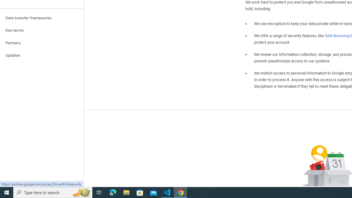  What do you see at coordinates (42, 18) in the screenshot?
I see `Data transfer frameworks` at bounding box center [42, 18].